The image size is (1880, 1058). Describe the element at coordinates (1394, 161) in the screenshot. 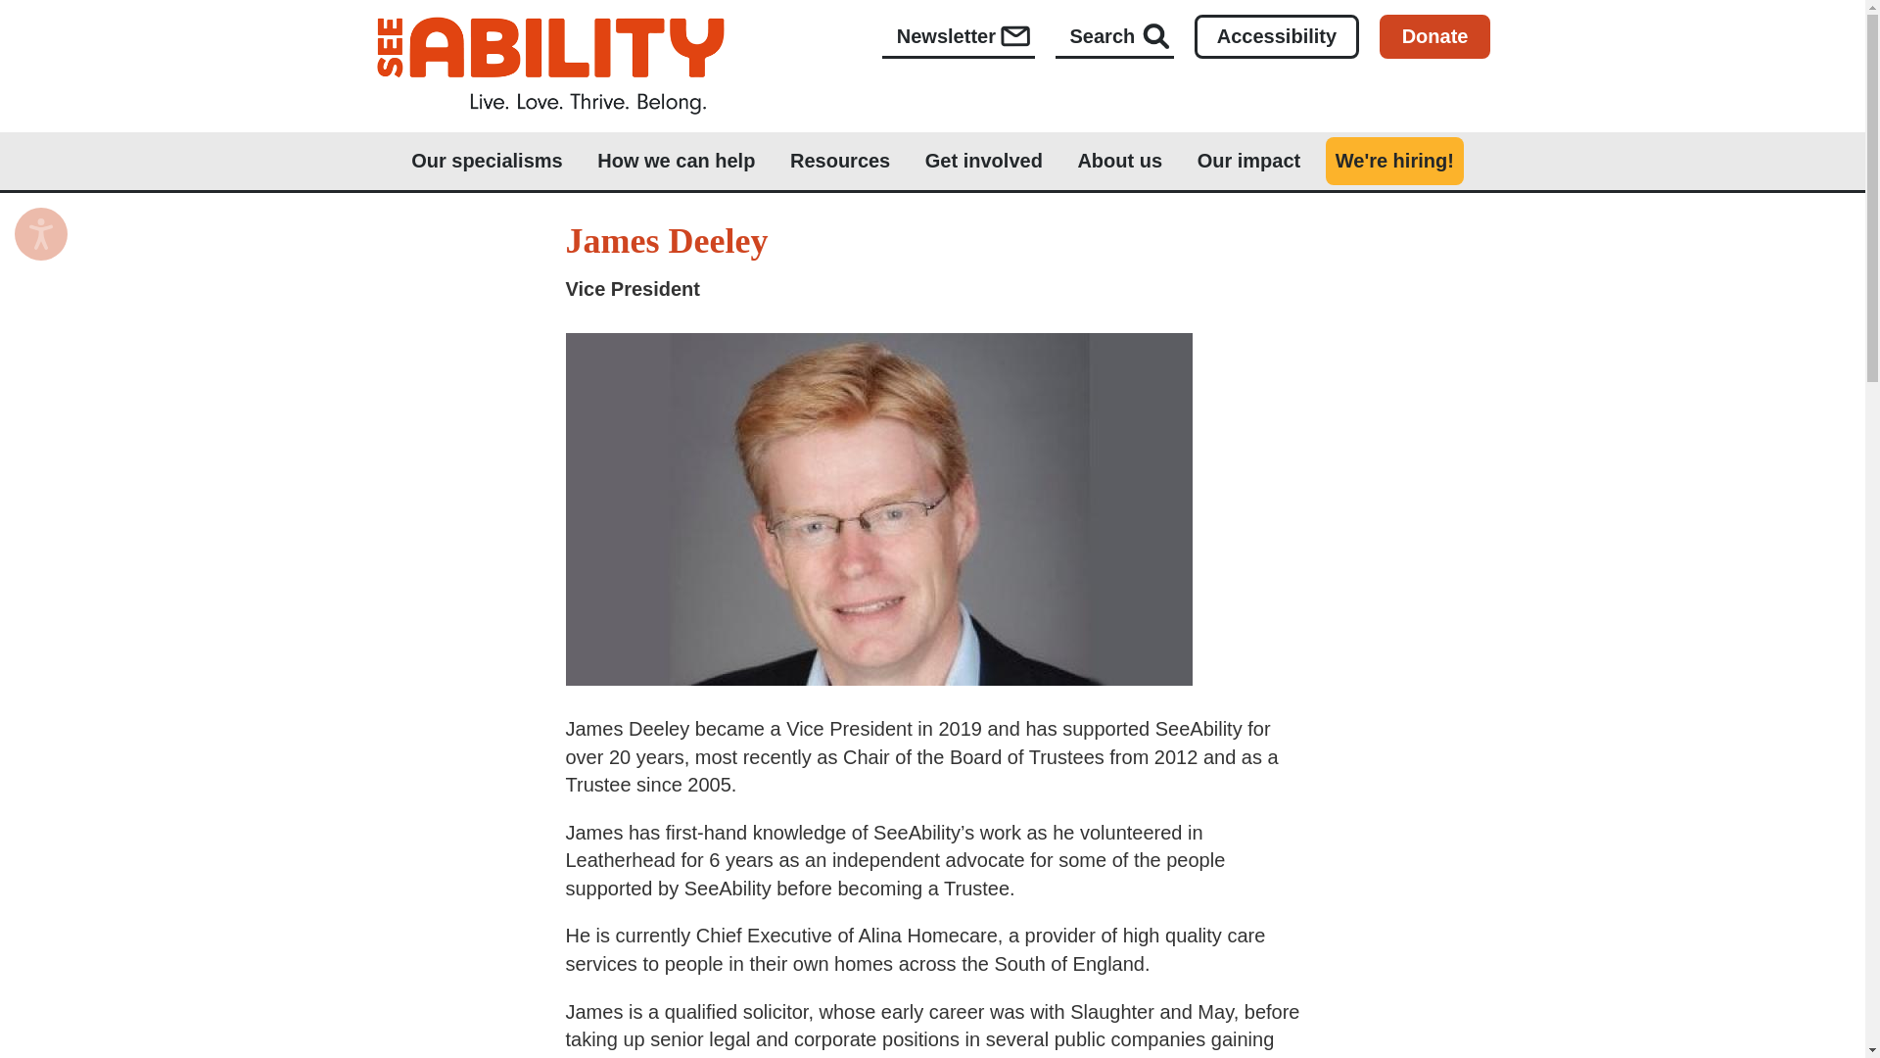

I see `We're hiring!` at that location.